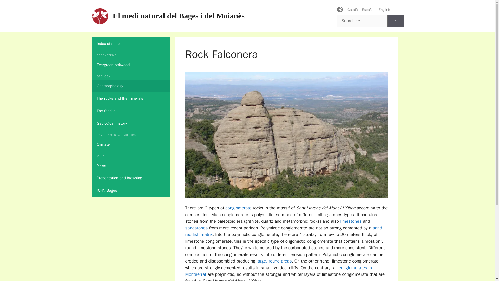 This screenshot has width=499, height=281. What do you see at coordinates (130, 65) in the screenshot?
I see `Evergreen oakwood` at bounding box center [130, 65].